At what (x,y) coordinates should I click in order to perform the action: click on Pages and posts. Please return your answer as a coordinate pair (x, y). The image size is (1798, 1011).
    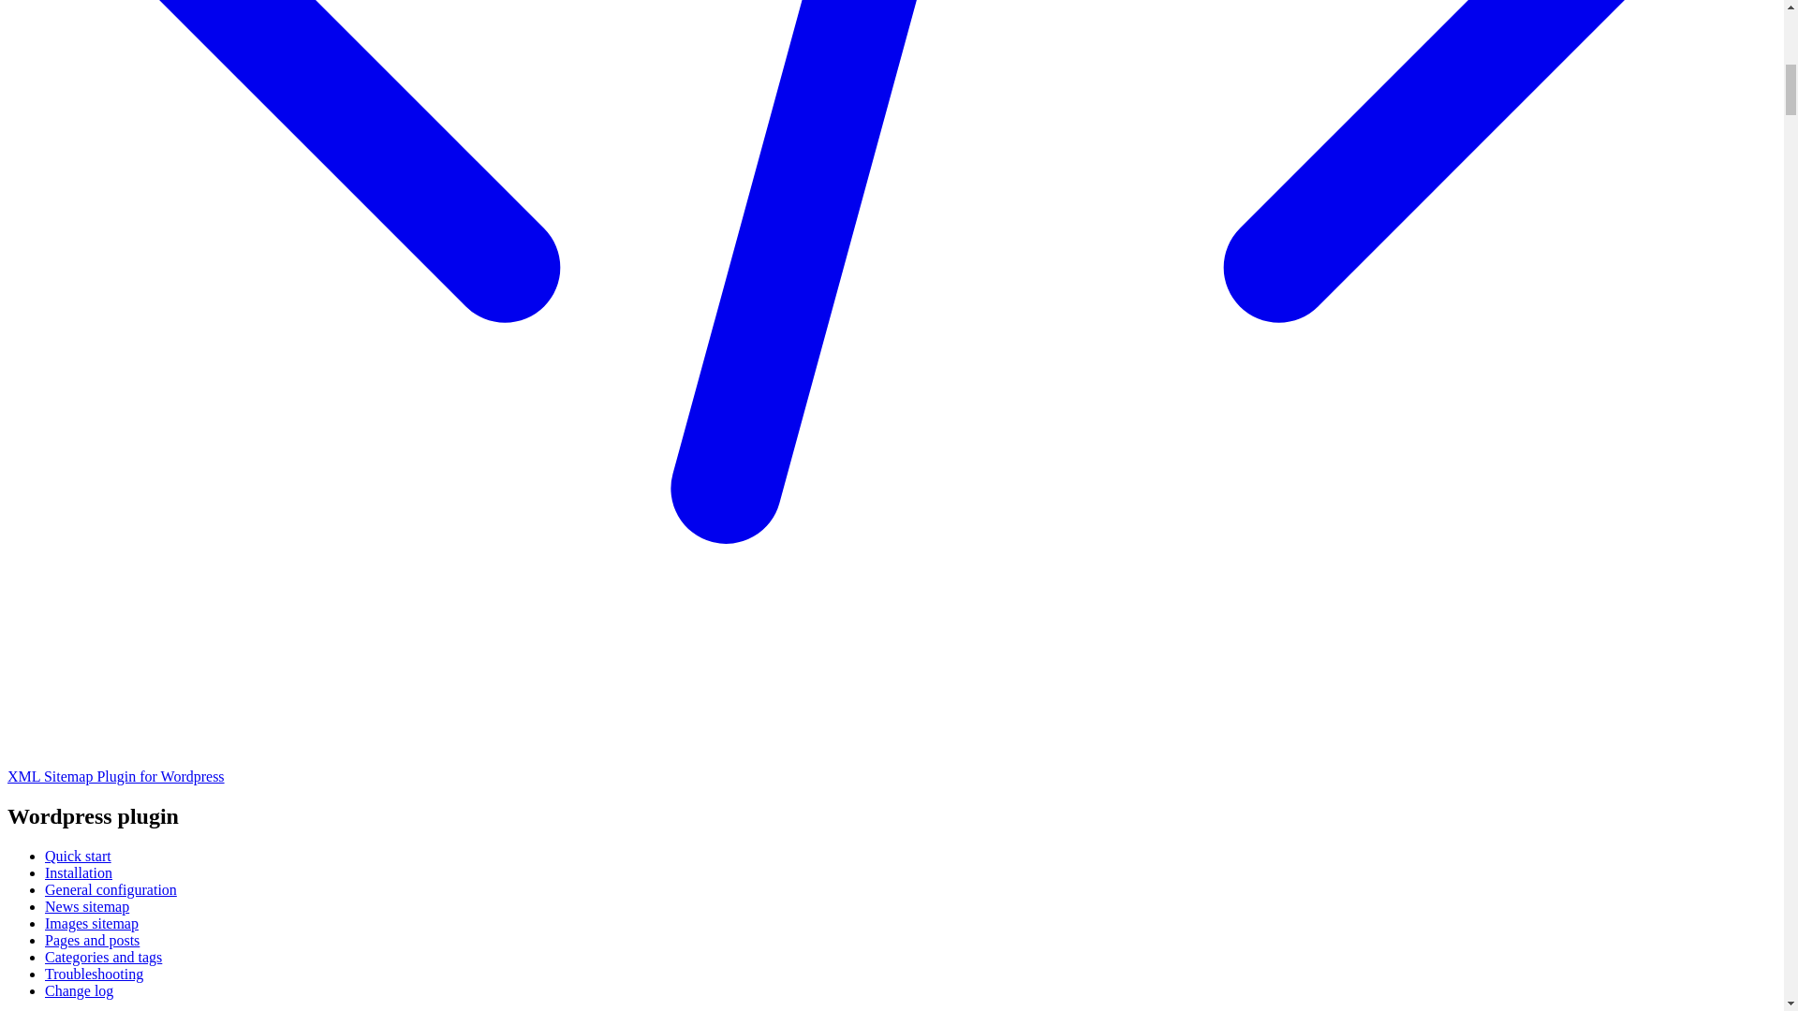
    Looking at the image, I should click on (92, 940).